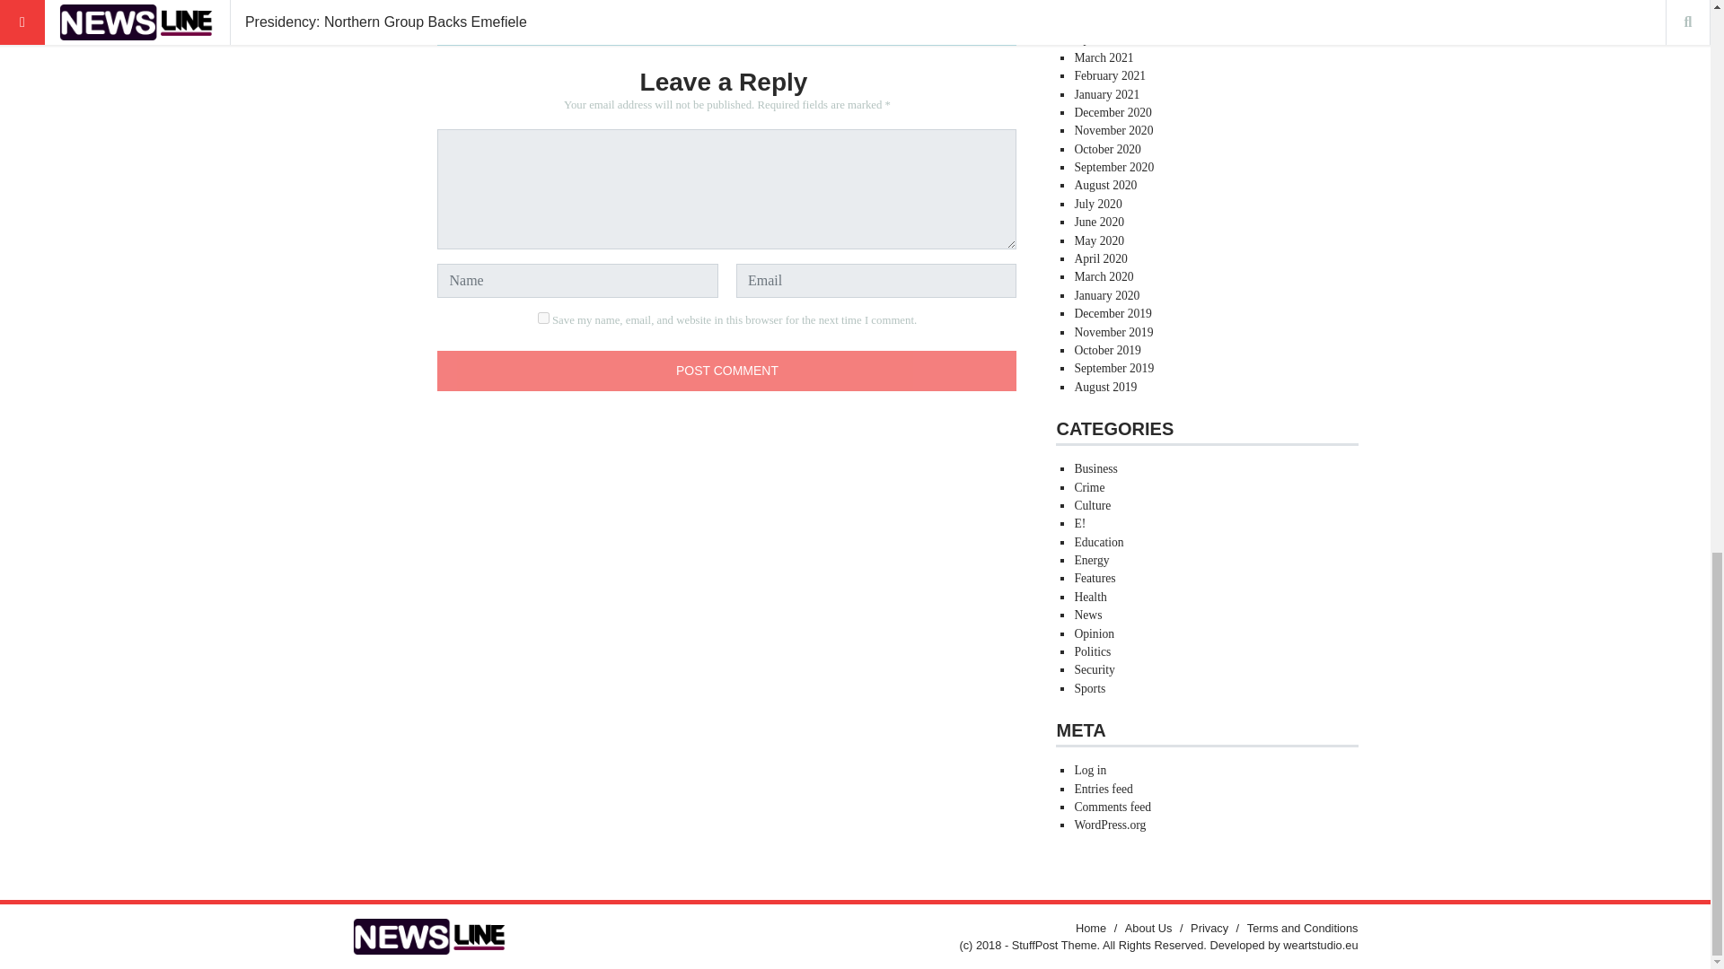  Describe the element at coordinates (544, 318) in the screenshot. I see `yes` at that location.